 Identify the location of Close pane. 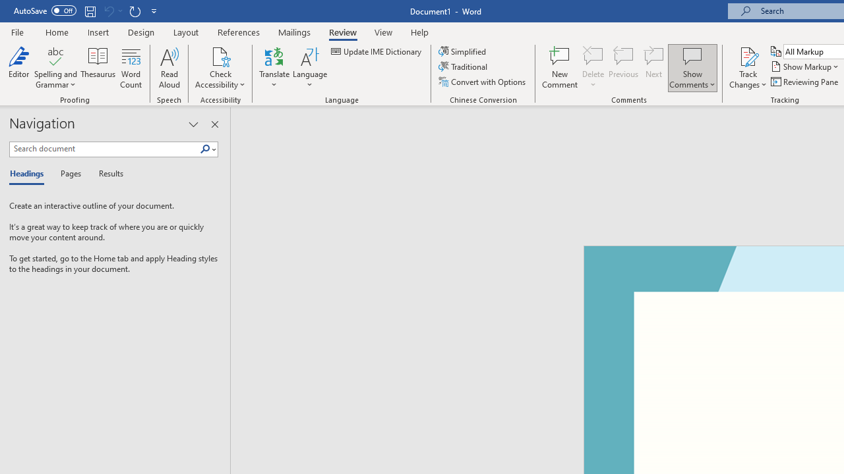
(214, 124).